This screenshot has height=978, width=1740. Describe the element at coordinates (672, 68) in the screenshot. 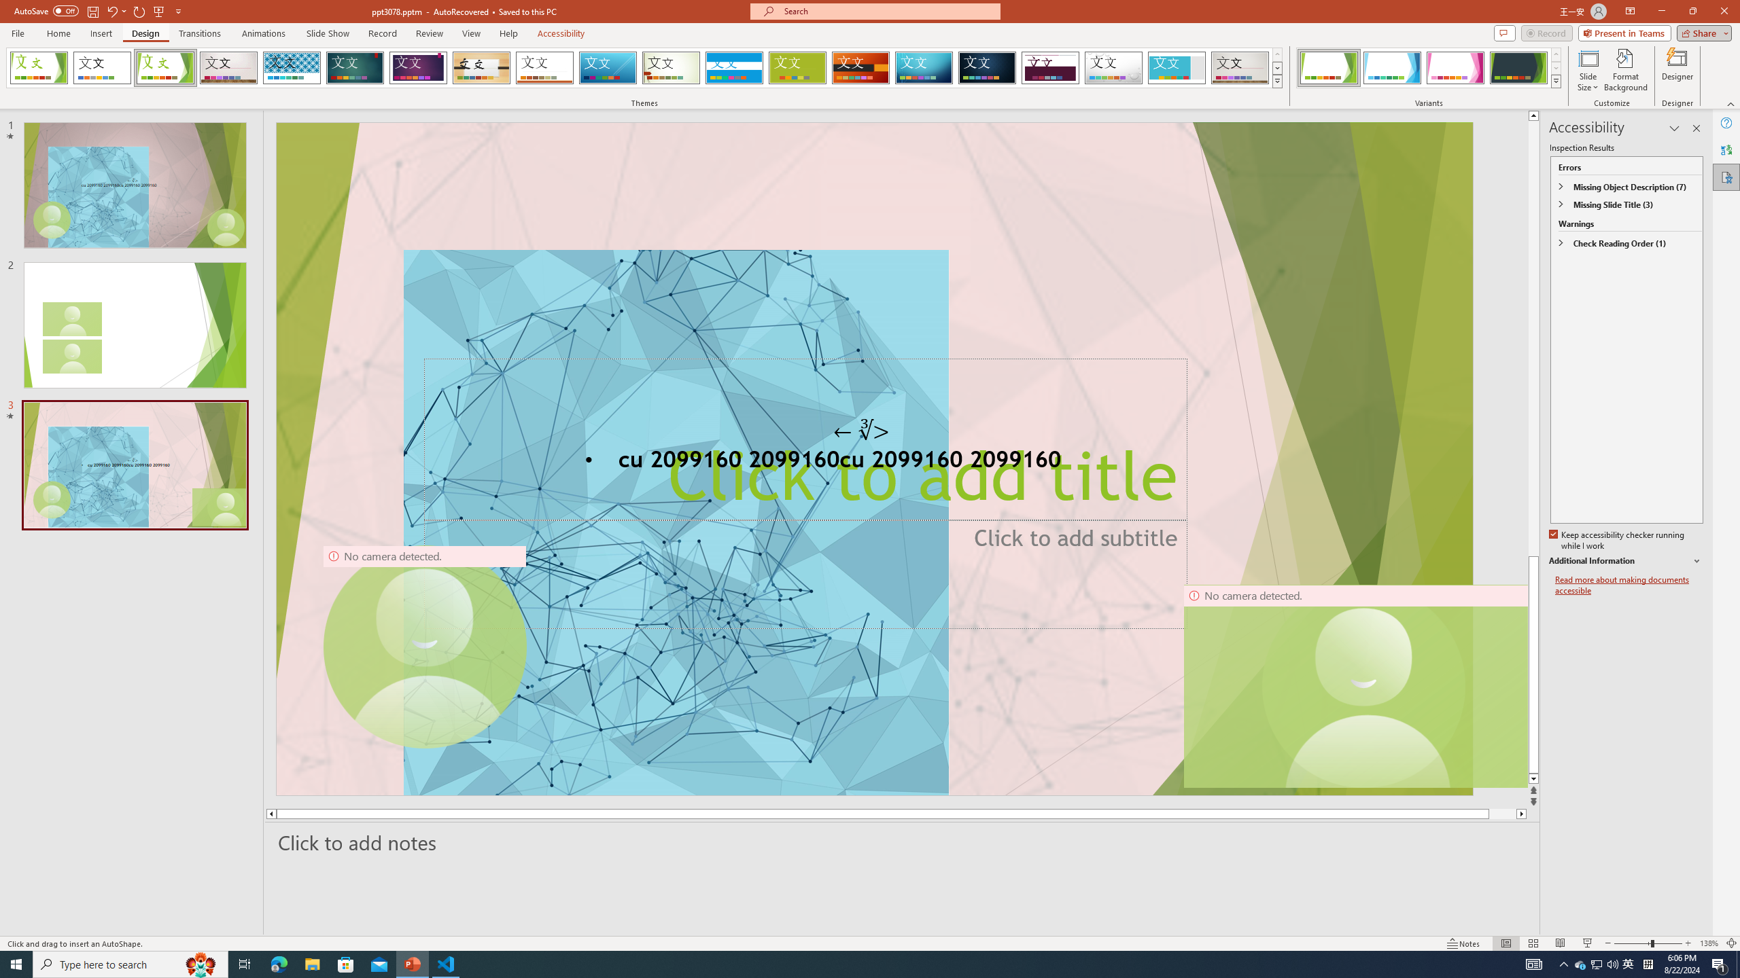

I see `Wisp` at that location.